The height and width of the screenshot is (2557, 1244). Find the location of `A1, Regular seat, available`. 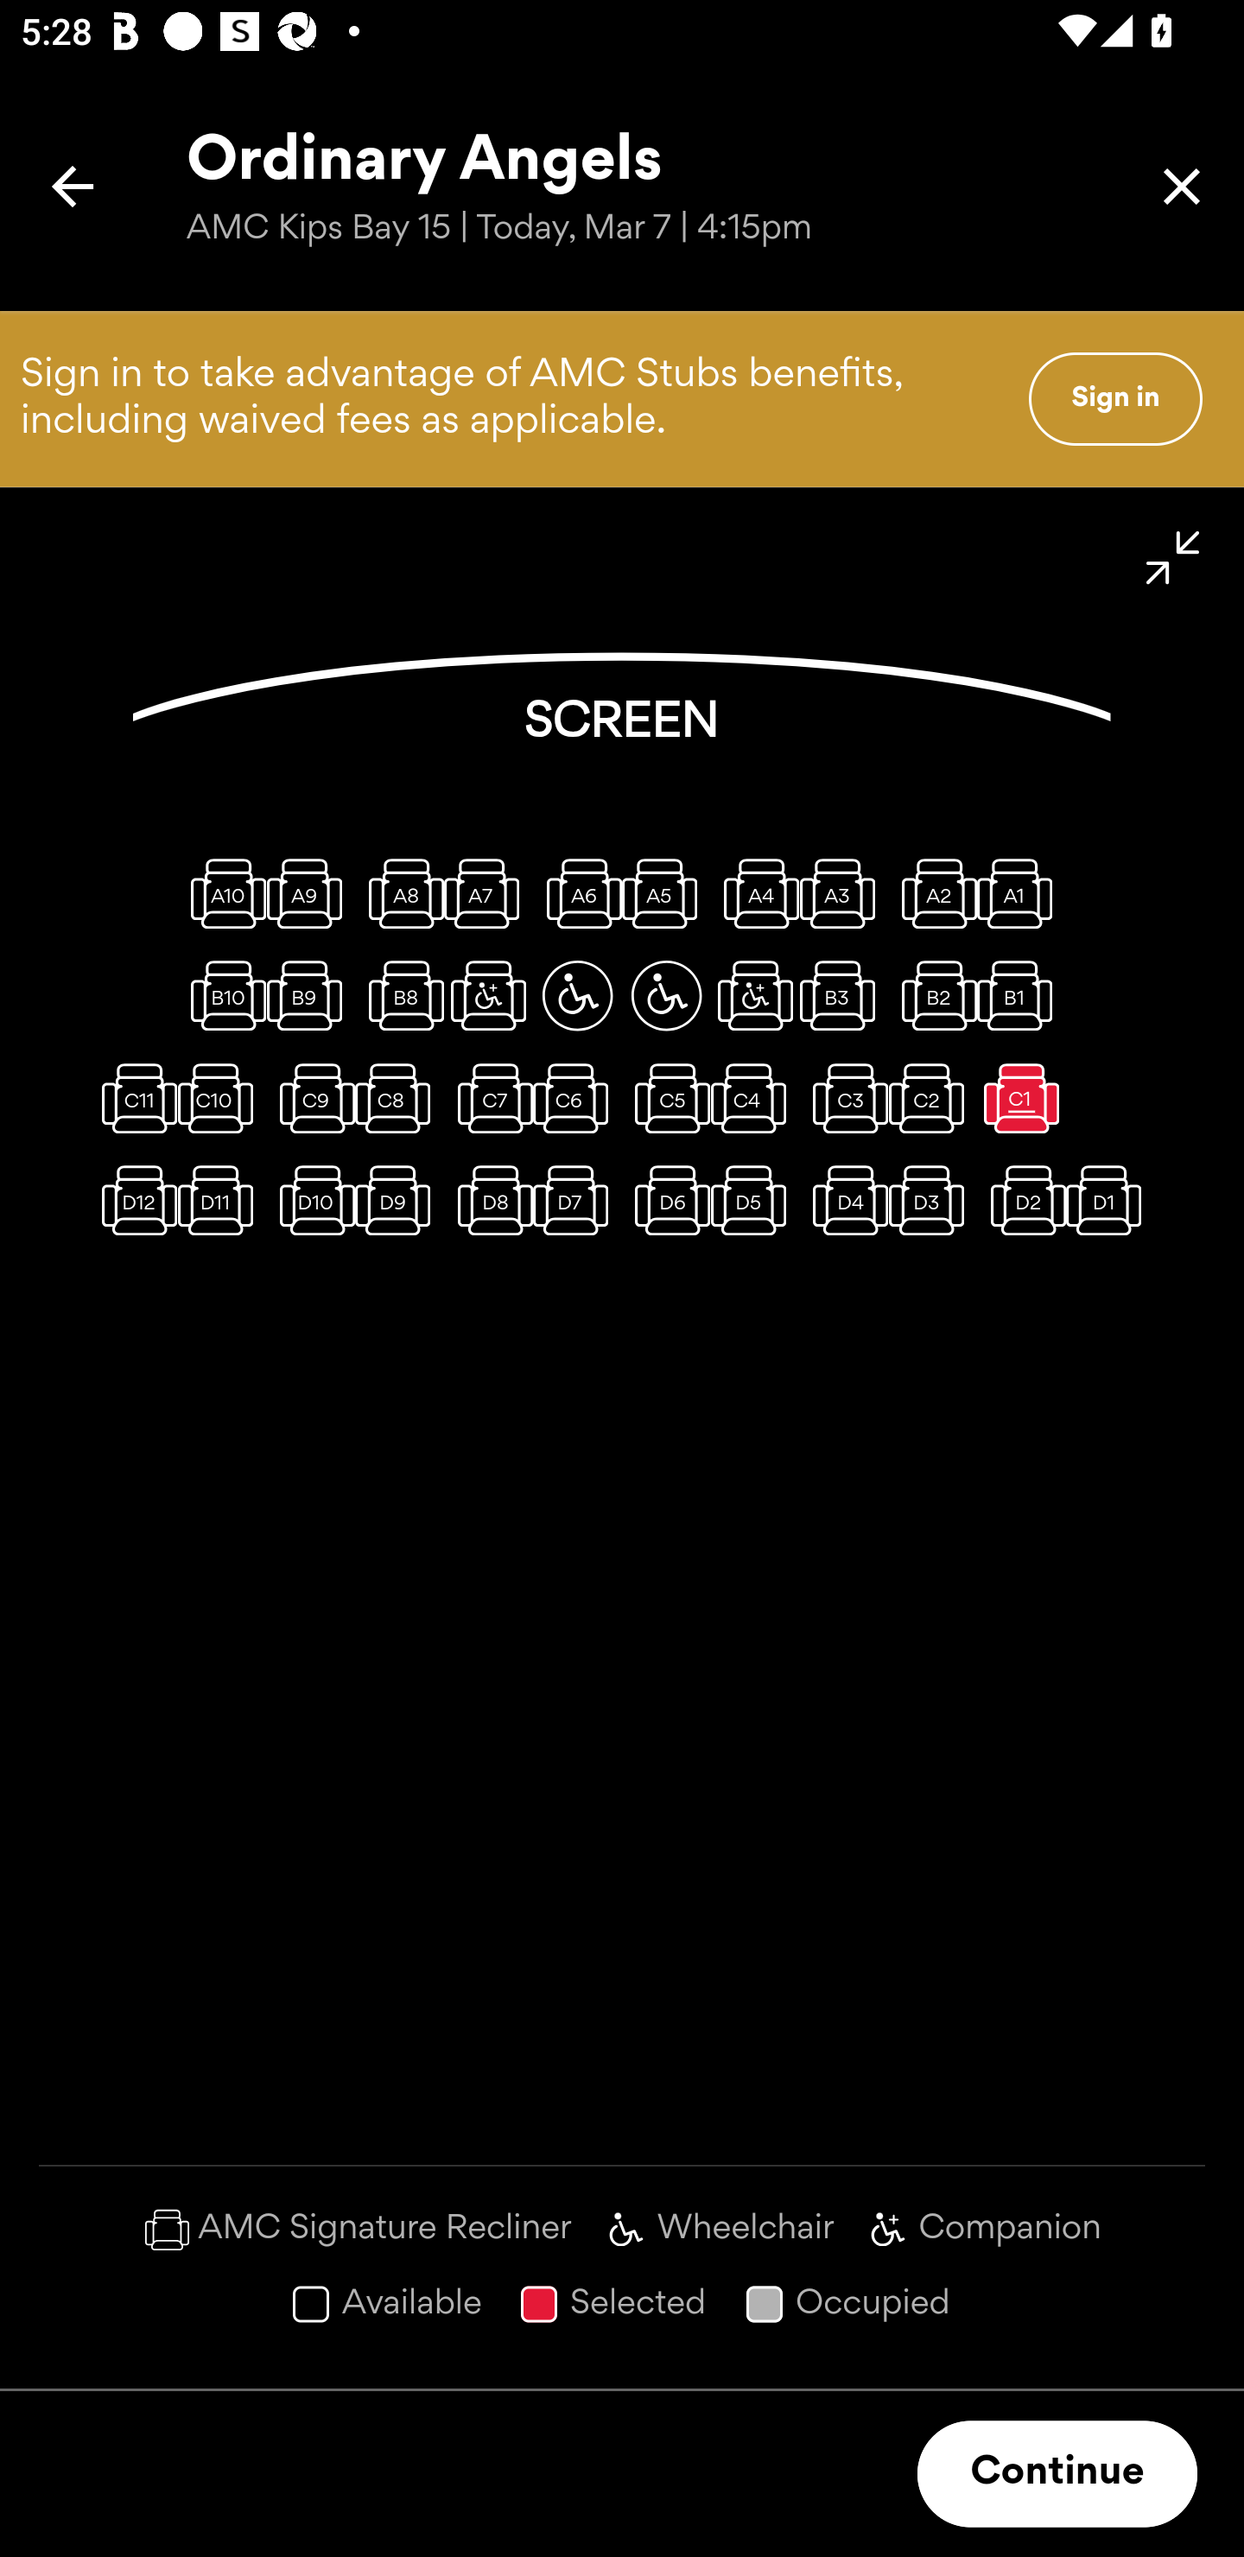

A1, Regular seat, available is located at coordinates (1021, 893).